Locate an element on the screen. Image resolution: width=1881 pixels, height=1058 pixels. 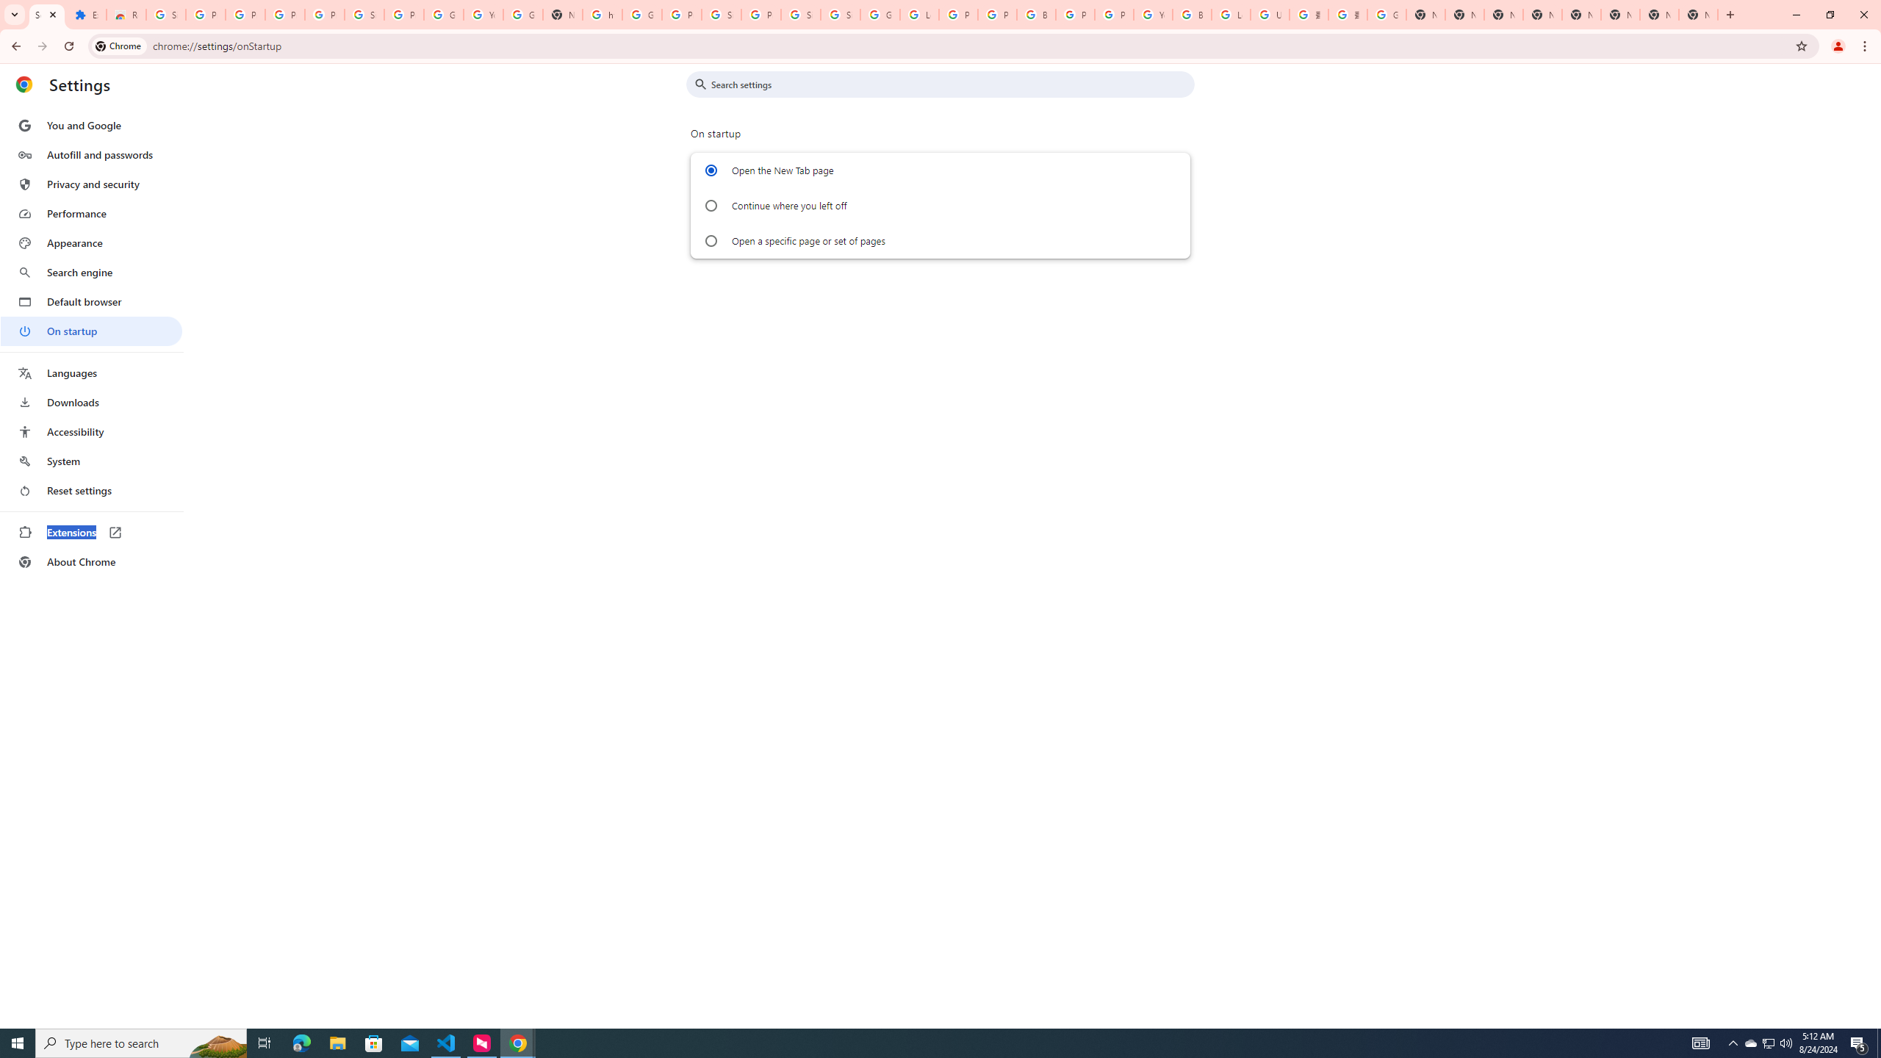
Google Images is located at coordinates (1386, 15).